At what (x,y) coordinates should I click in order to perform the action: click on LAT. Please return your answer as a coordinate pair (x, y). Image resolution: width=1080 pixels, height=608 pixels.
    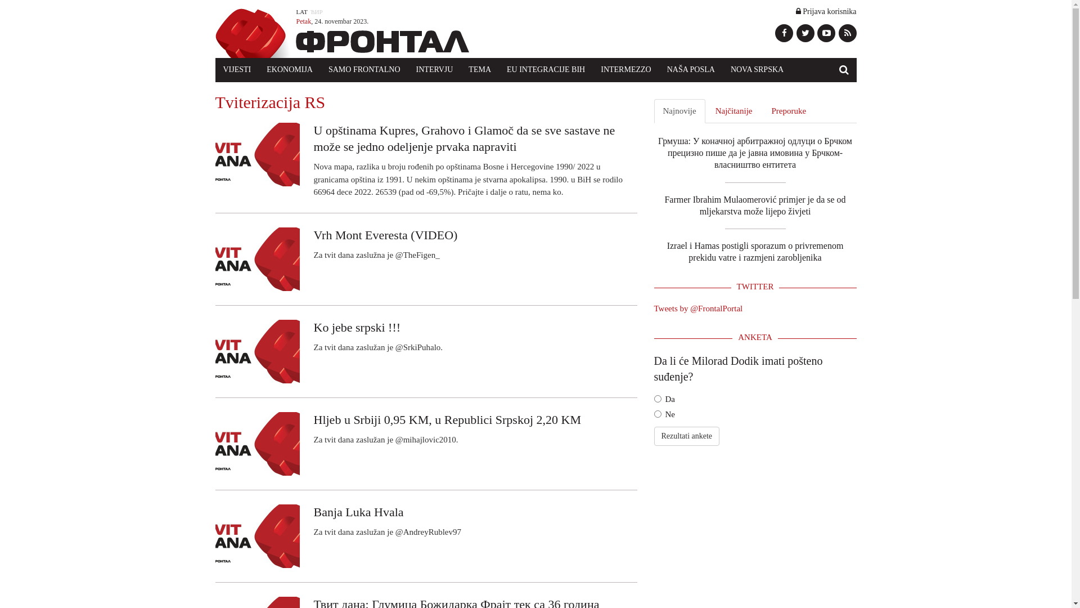
    Looking at the image, I should click on (301, 12).